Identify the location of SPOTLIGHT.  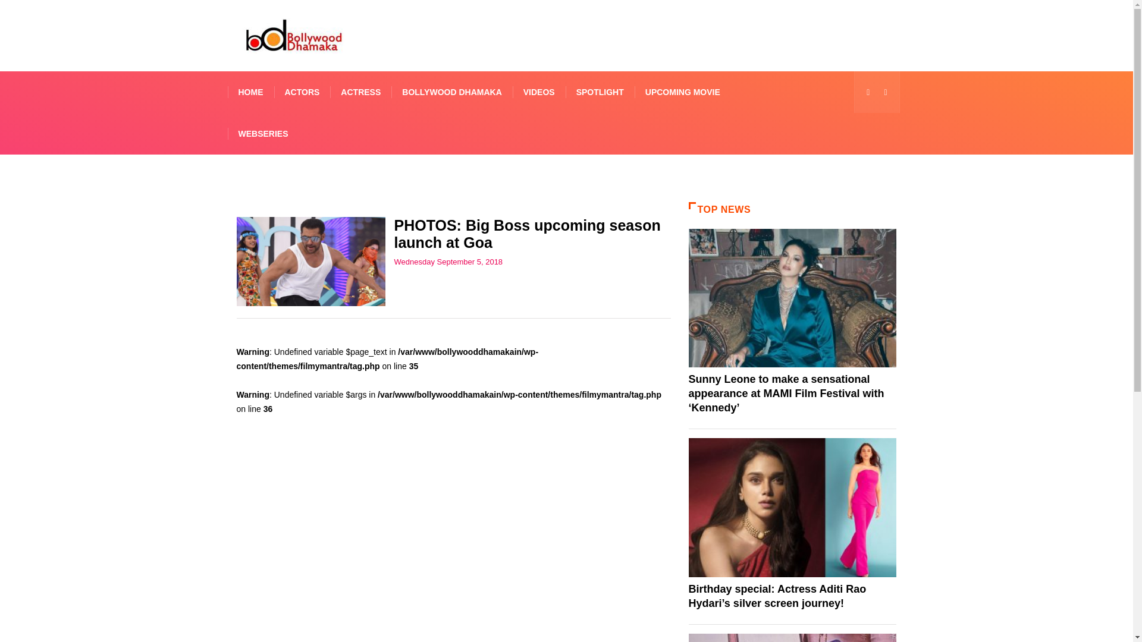
(600, 92).